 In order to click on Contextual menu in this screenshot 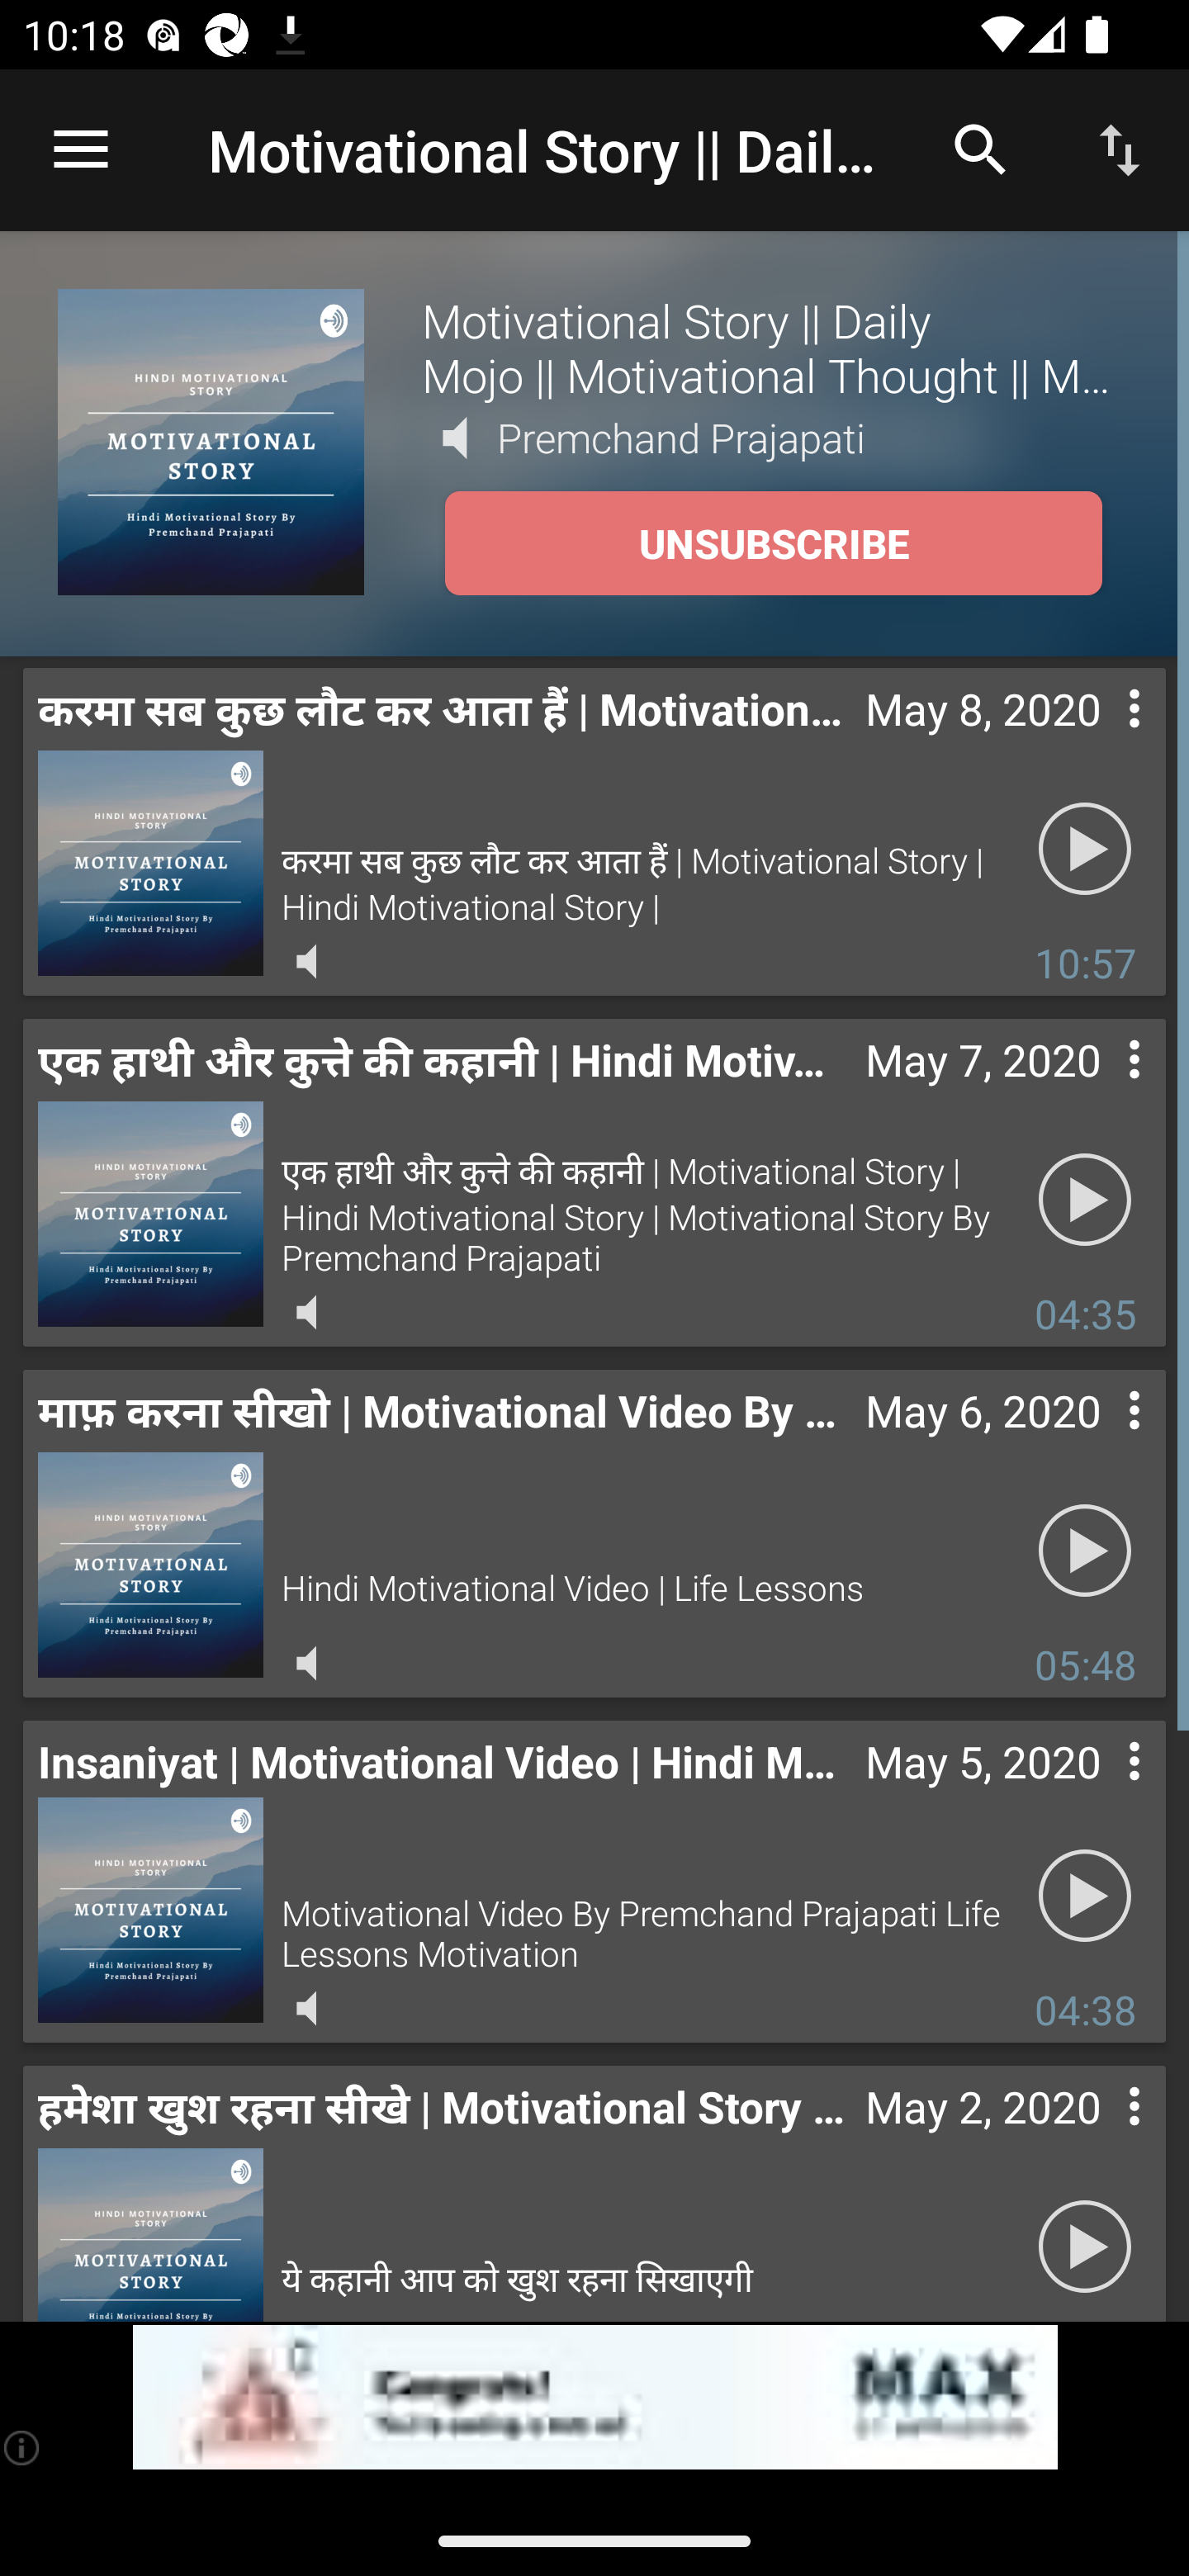, I will do `click(1098, 1443)`.